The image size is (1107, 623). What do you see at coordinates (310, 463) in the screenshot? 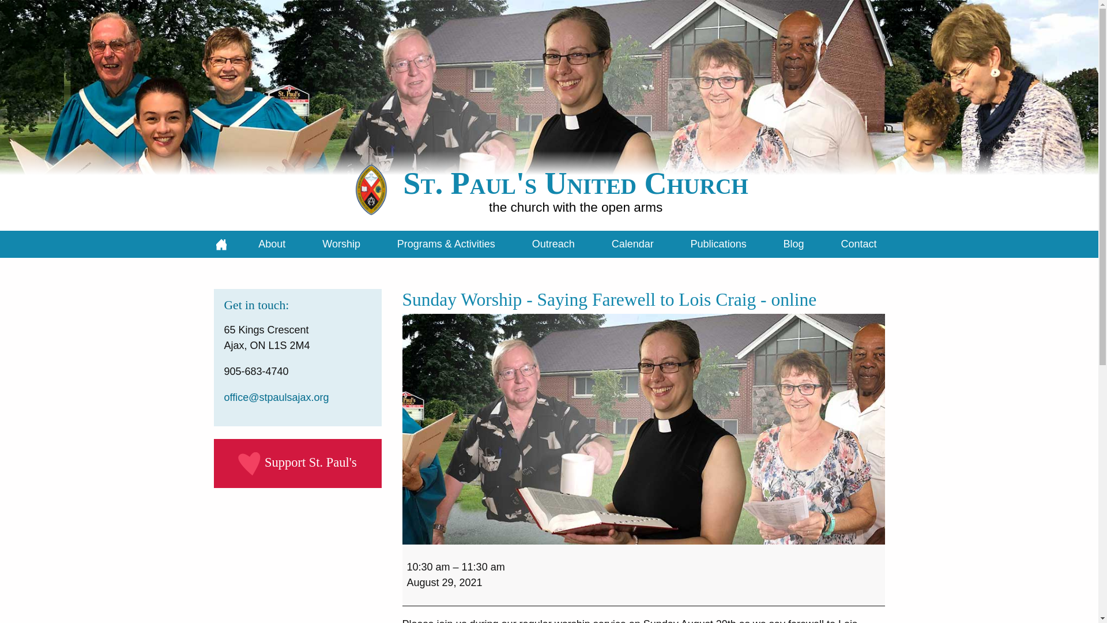
I see `Support St. Paul's` at bounding box center [310, 463].